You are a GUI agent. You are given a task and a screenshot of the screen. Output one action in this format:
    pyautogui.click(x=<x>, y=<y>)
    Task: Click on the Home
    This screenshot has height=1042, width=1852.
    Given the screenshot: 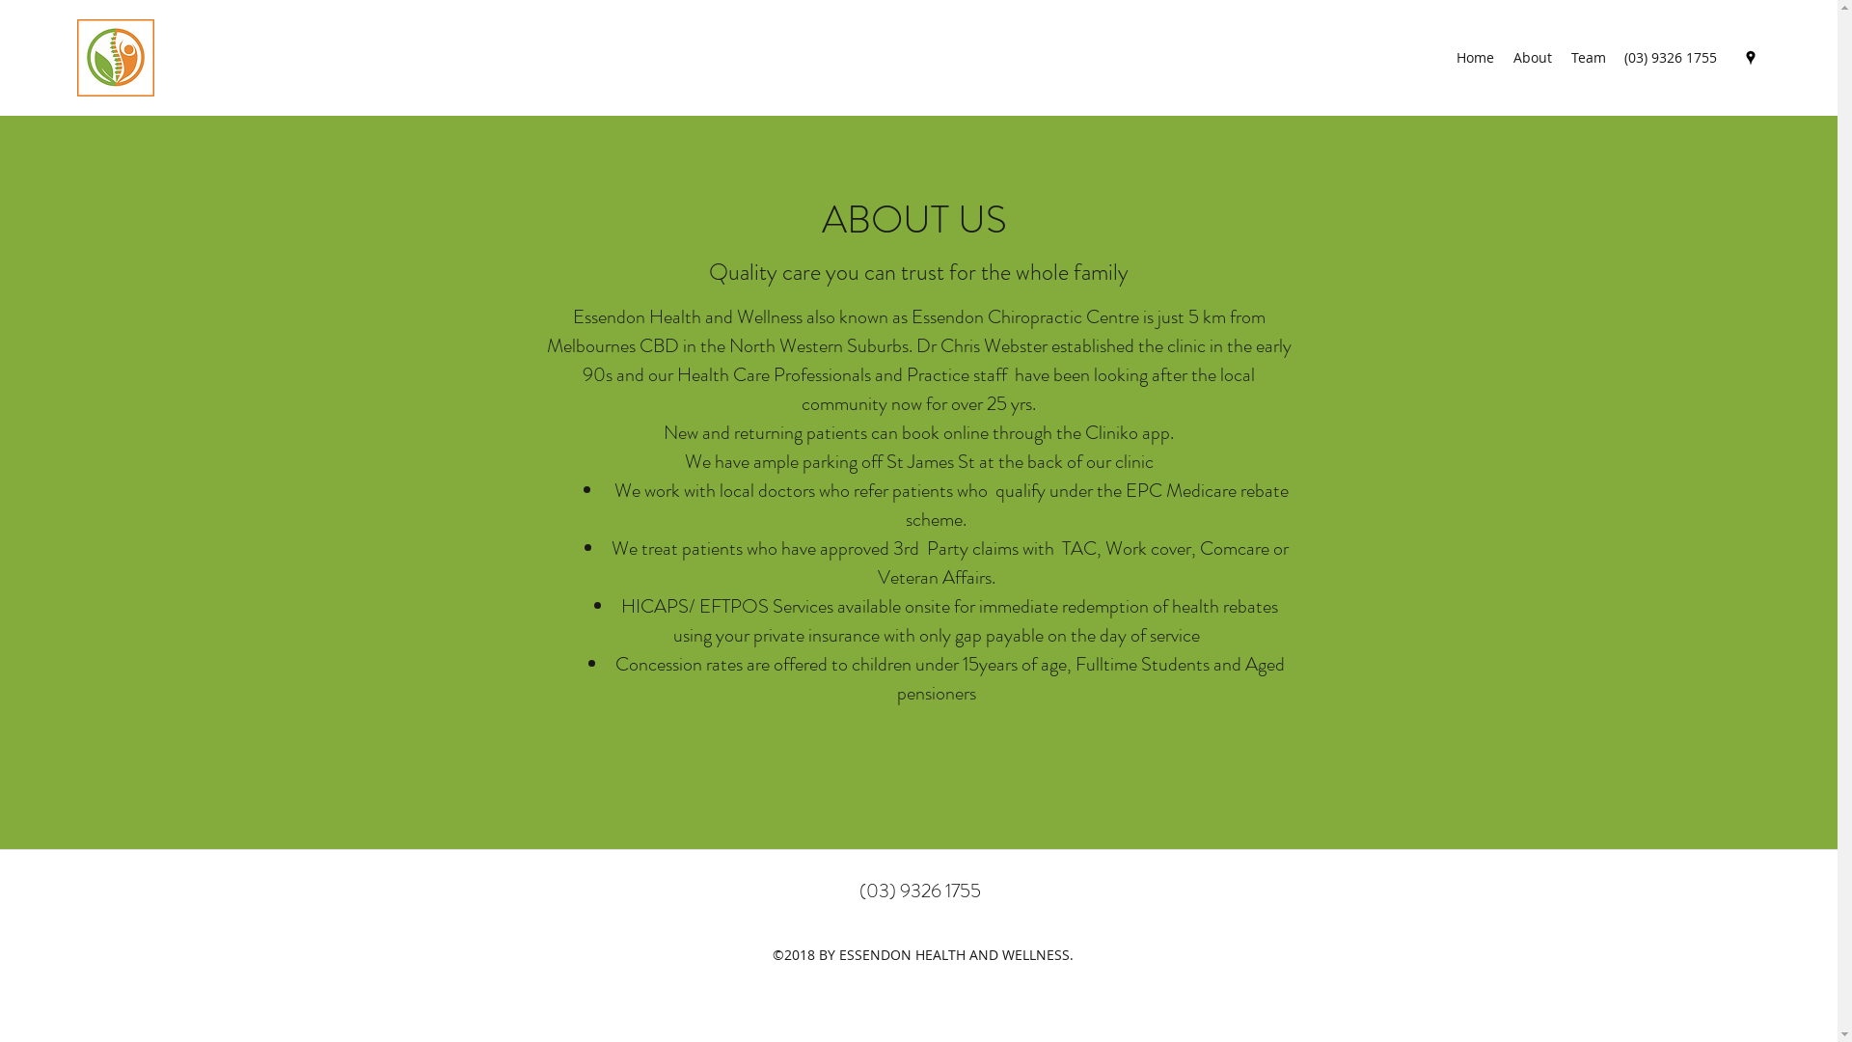 What is the action you would take?
    pyautogui.click(x=1476, y=58)
    